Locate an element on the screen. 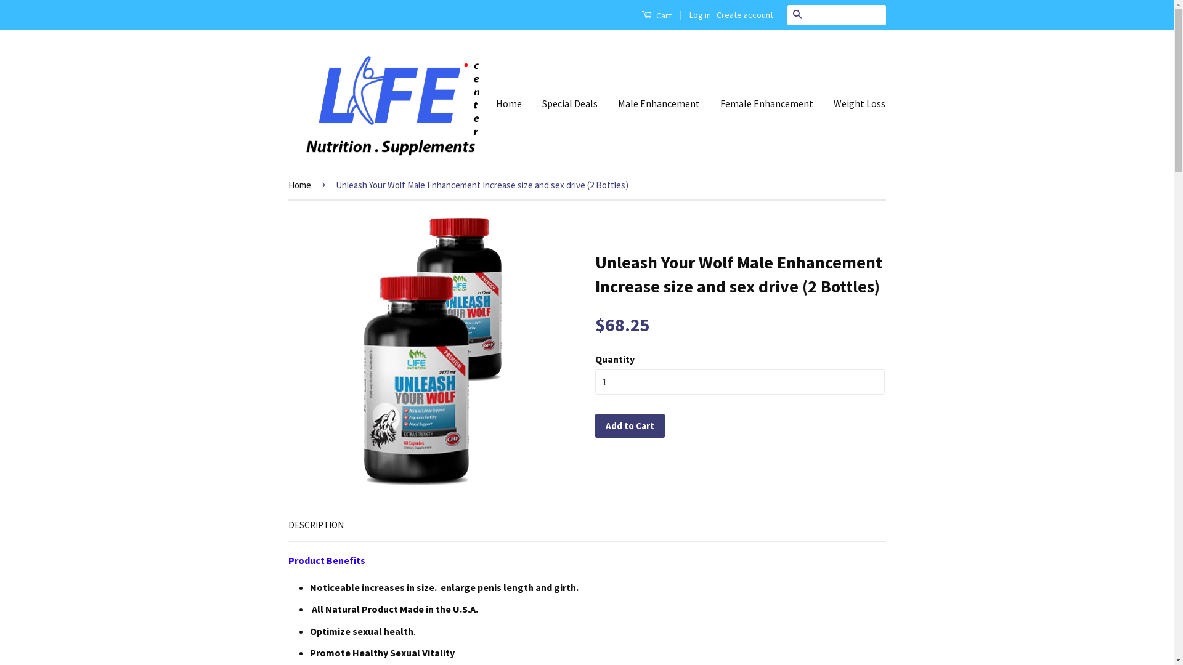 The width and height of the screenshot is (1183, 665). Home is located at coordinates (514, 103).